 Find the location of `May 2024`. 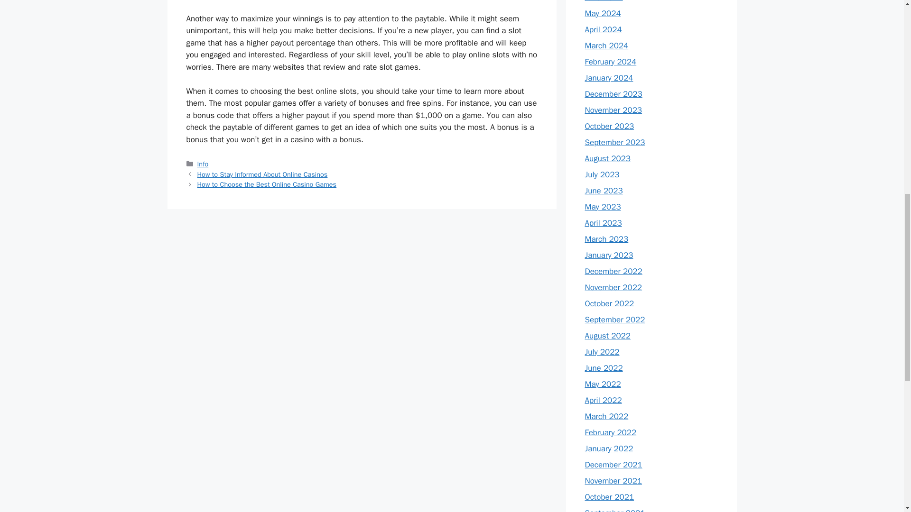

May 2024 is located at coordinates (603, 13).